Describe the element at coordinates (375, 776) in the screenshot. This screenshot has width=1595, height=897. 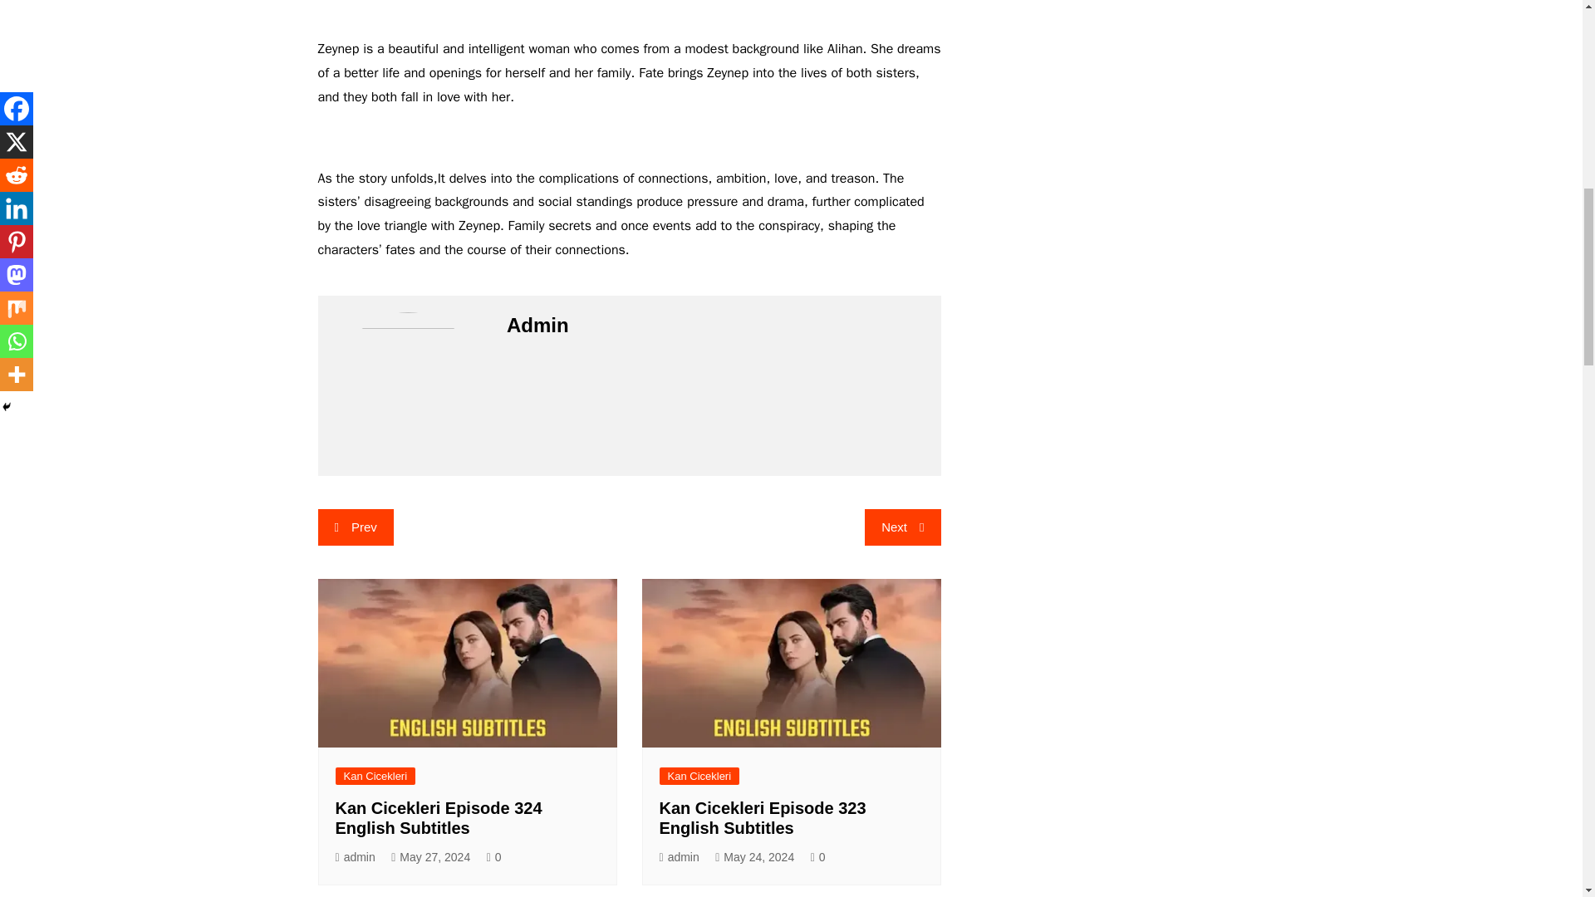
I see `Kan Cicekleri` at that location.